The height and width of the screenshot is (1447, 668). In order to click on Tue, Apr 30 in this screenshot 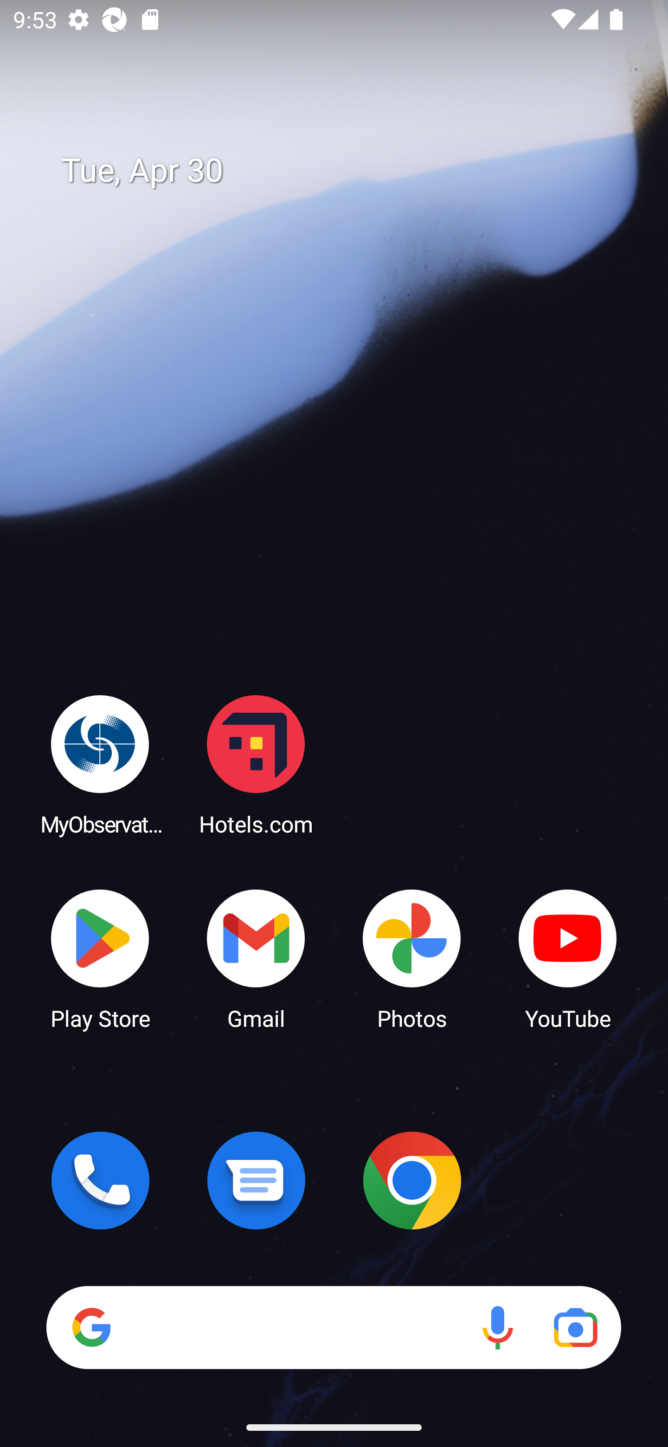, I will do `click(347, 171)`.